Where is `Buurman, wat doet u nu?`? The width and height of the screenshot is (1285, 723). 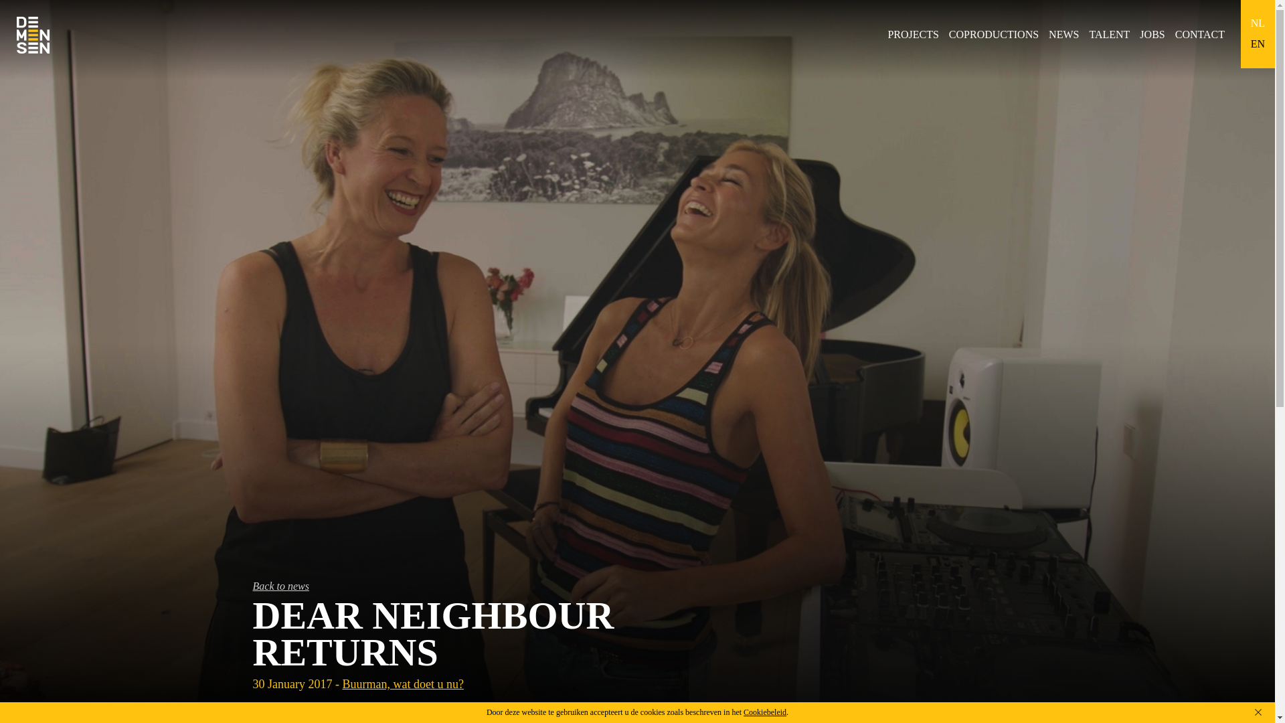
Buurman, wat doet u nu? is located at coordinates (402, 684).